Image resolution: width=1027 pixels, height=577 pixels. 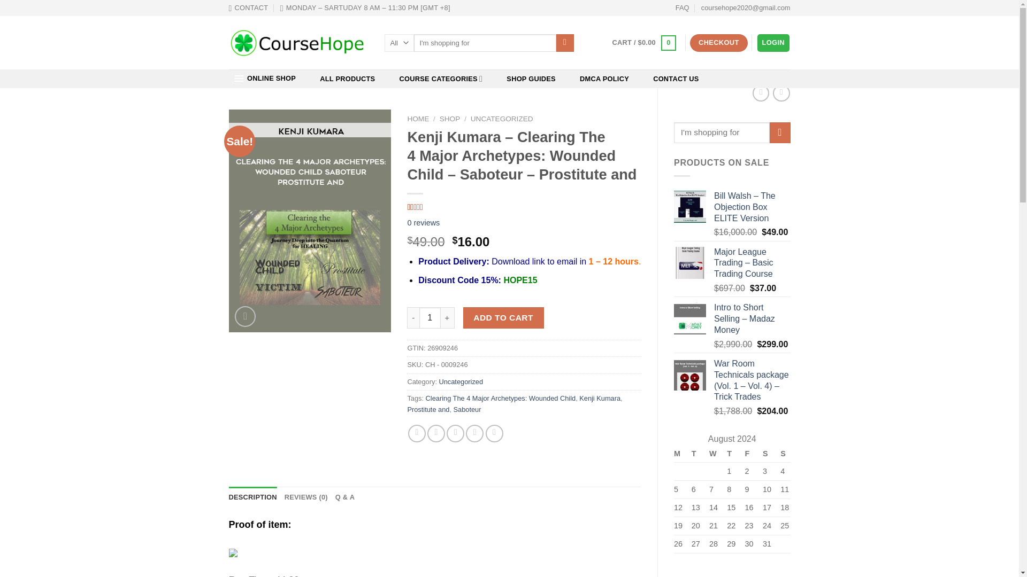 I want to click on 1, so click(x=430, y=317).